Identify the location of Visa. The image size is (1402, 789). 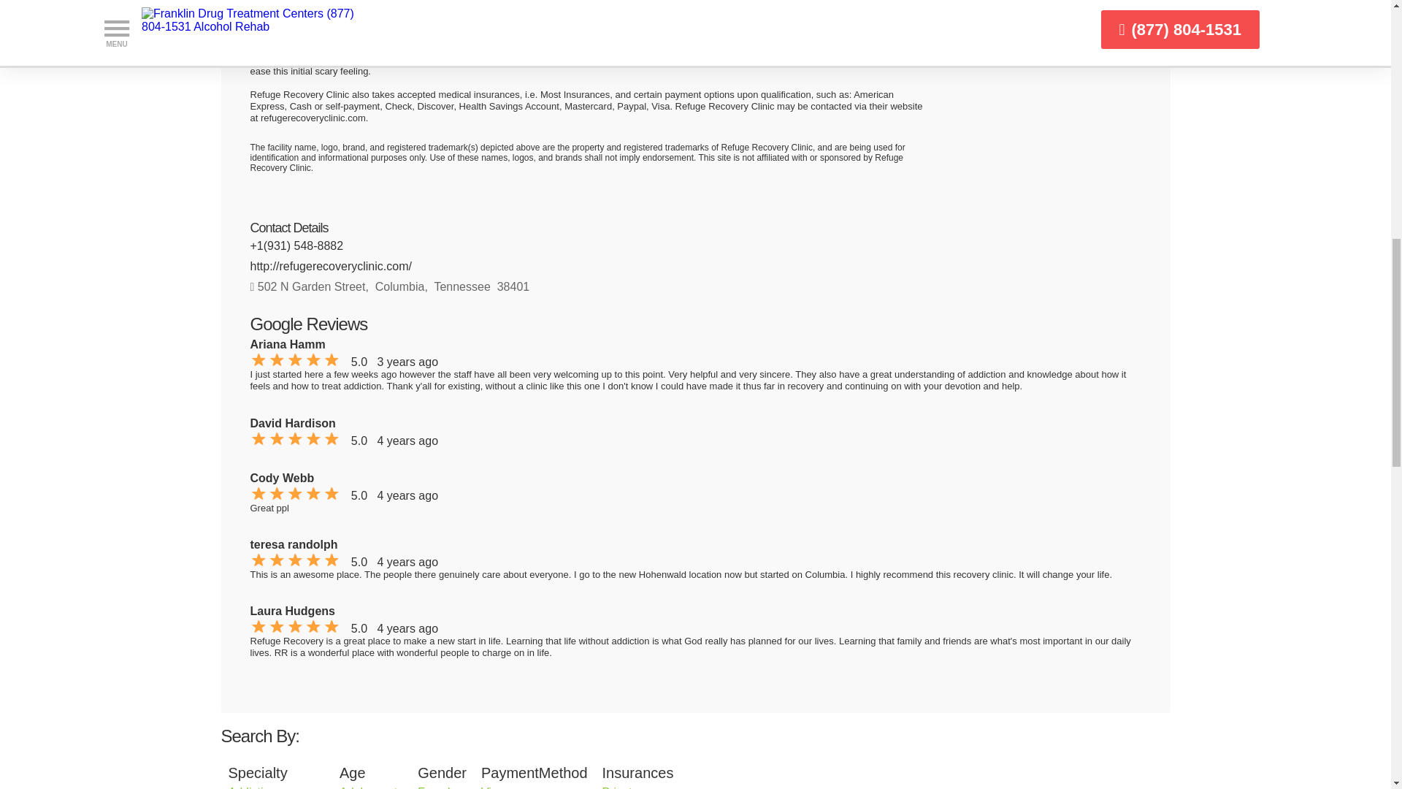
(492, 788).